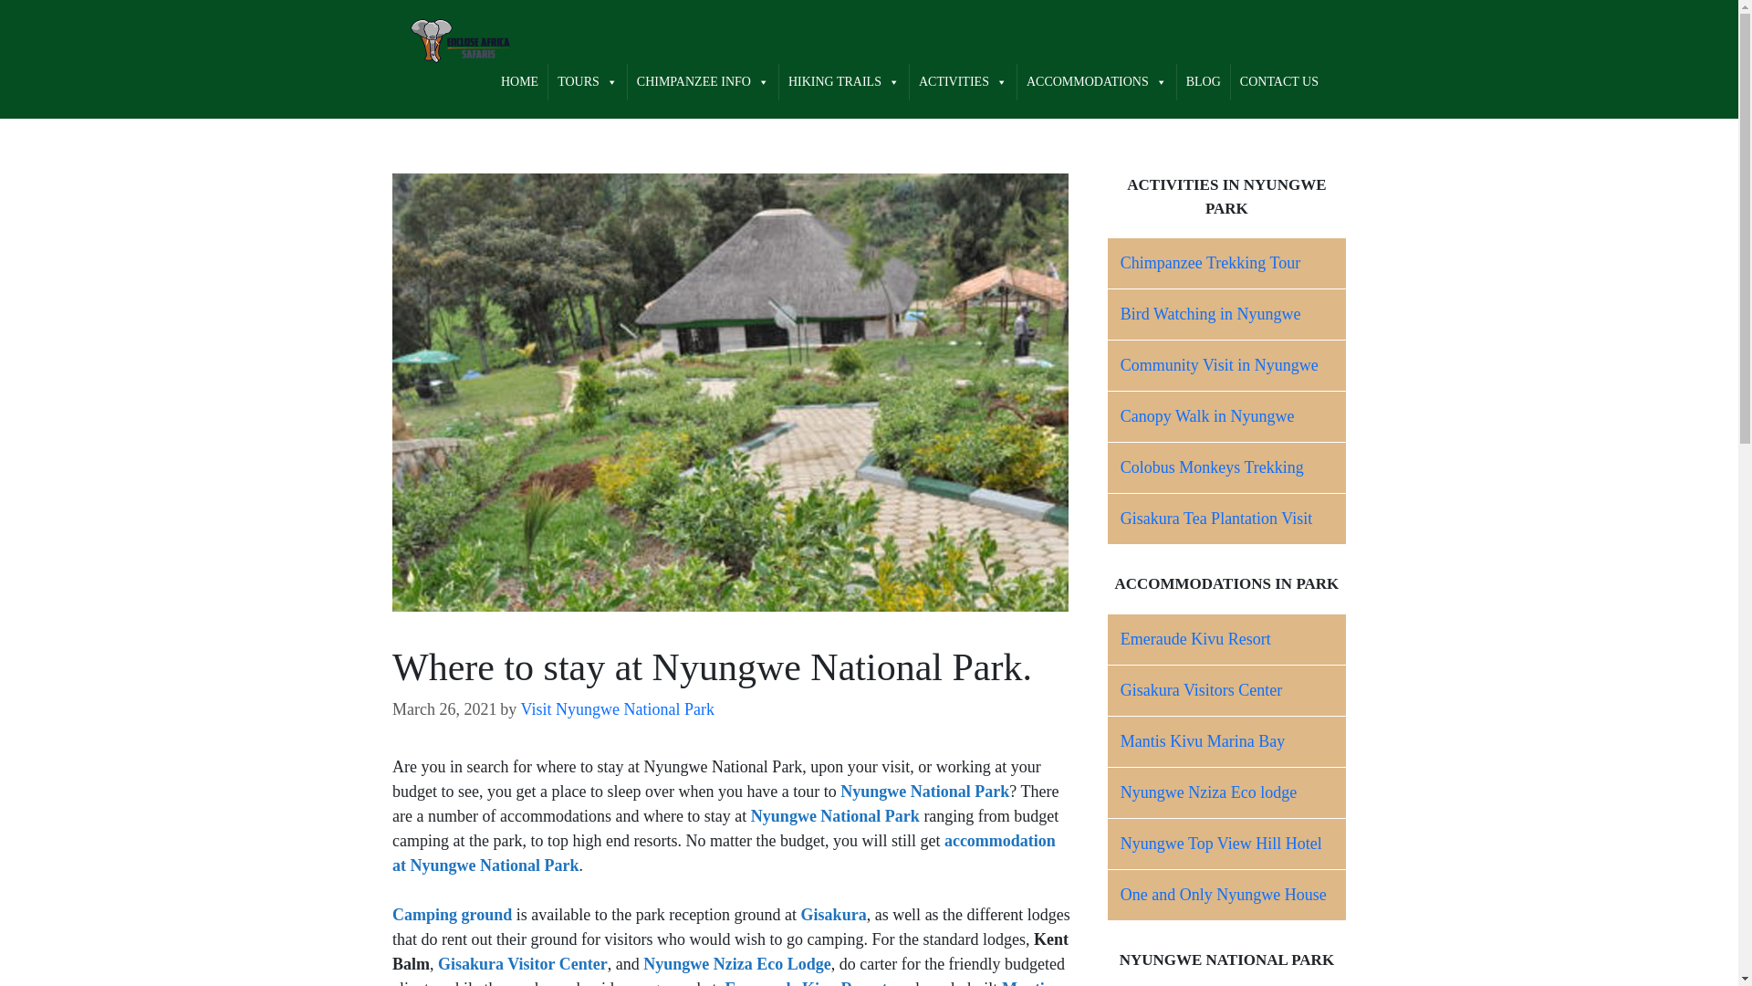 The width and height of the screenshot is (1752, 986). Describe the element at coordinates (519, 82) in the screenshot. I see `HOME` at that location.